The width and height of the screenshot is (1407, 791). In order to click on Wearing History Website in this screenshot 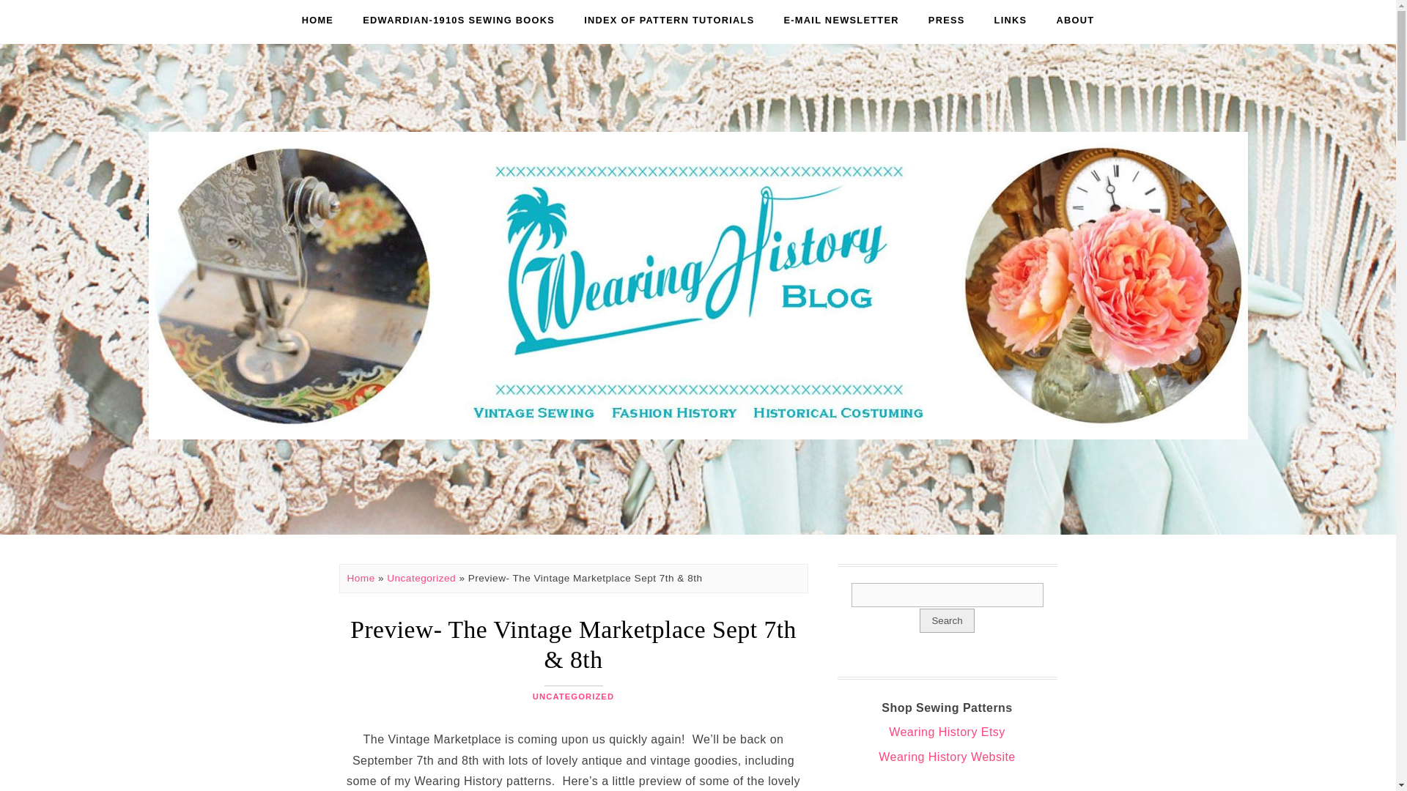, I will do `click(947, 757)`.